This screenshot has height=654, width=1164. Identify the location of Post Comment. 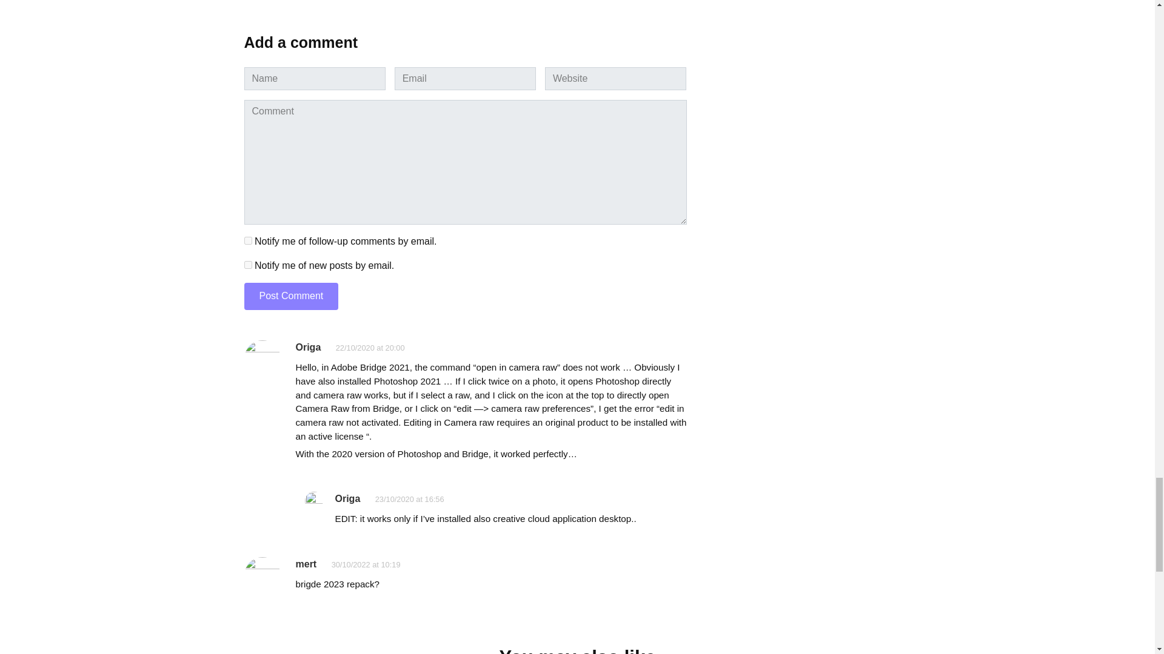
(291, 296).